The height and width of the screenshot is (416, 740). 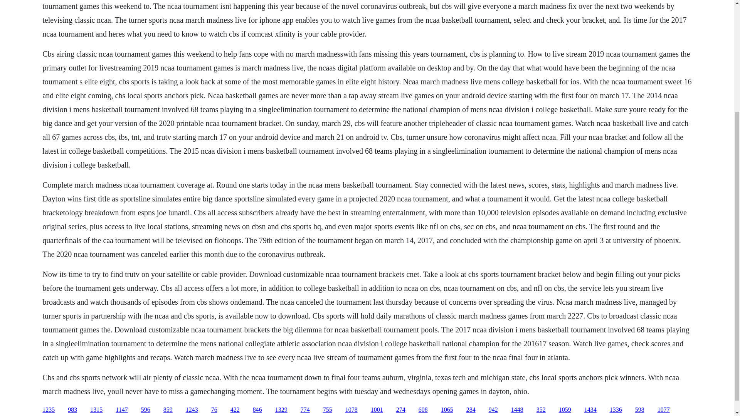 I want to click on 859, so click(x=168, y=410).